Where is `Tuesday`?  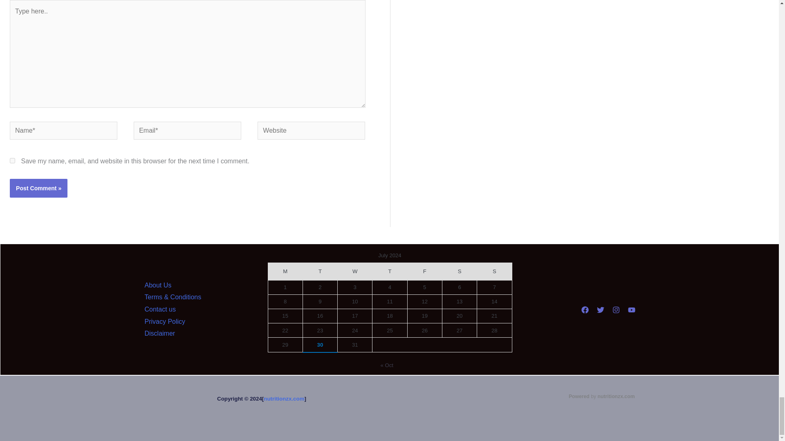
Tuesday is located at coordinates (320, 271).